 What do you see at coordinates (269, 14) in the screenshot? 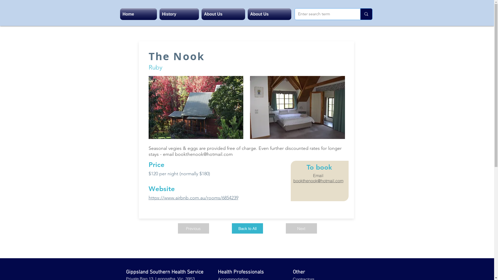
I see `About Us` at bounding box center [269, 14].